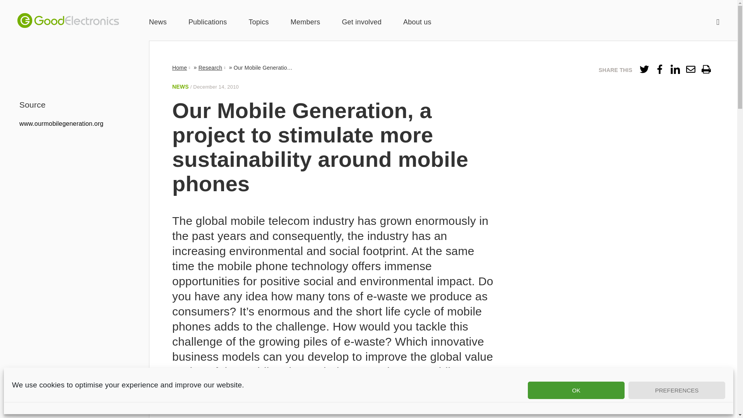  What do you see at coordinates (61, 123) in the screenshot?
I see `www.ourmobilegeneration.org` at bounding box center [61, 123].